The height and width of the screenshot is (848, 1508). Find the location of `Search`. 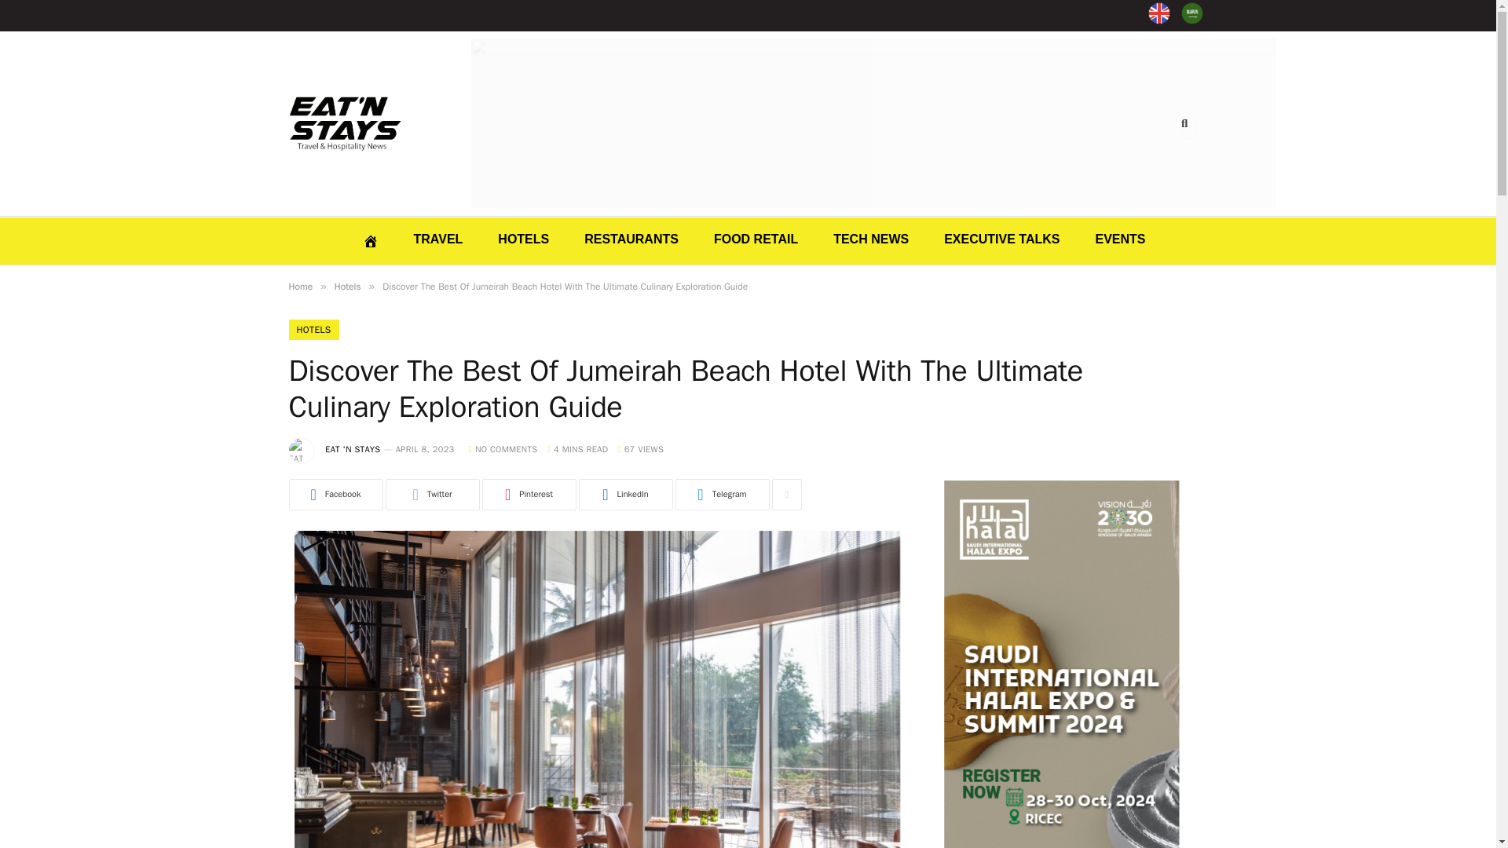

Search is located at coordinates (1189, 123).